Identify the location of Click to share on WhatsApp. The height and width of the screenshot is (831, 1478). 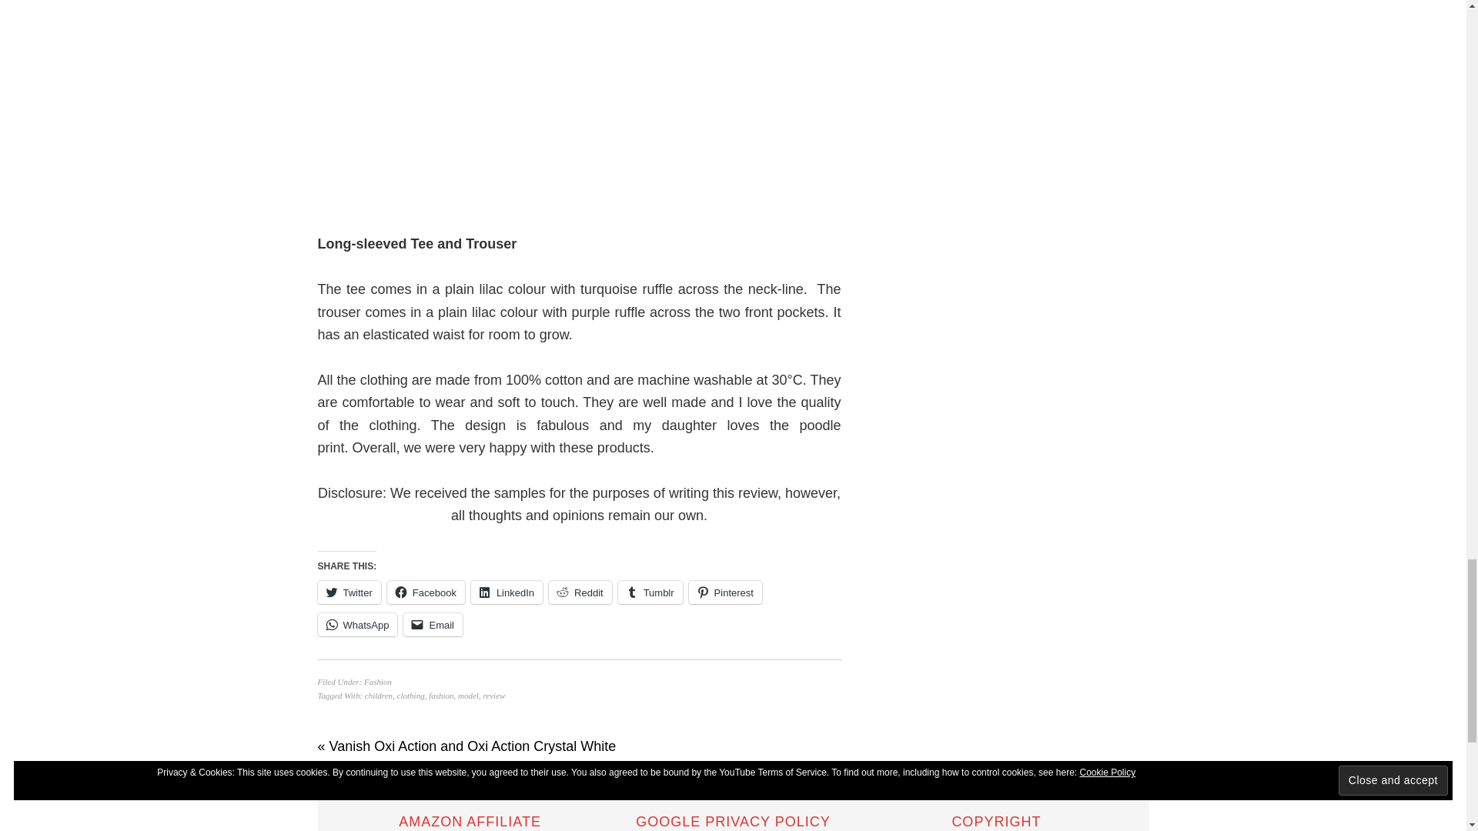
(357, 625).